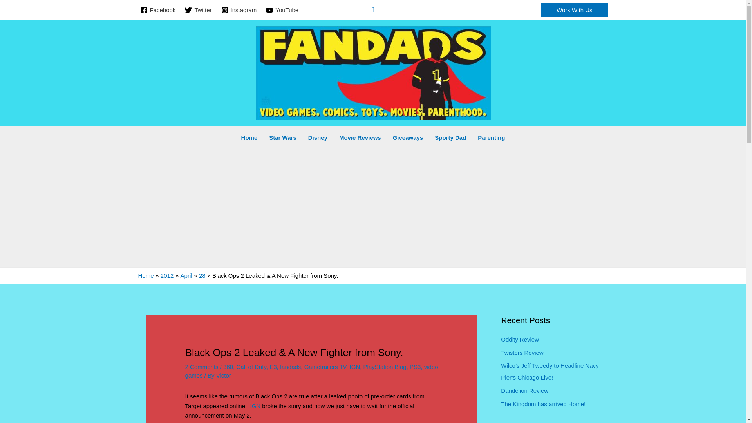 The image size is (752, 423). Describe the element at coordinates (283, 138) in the screenshot. I see `Star Wars` at that location.